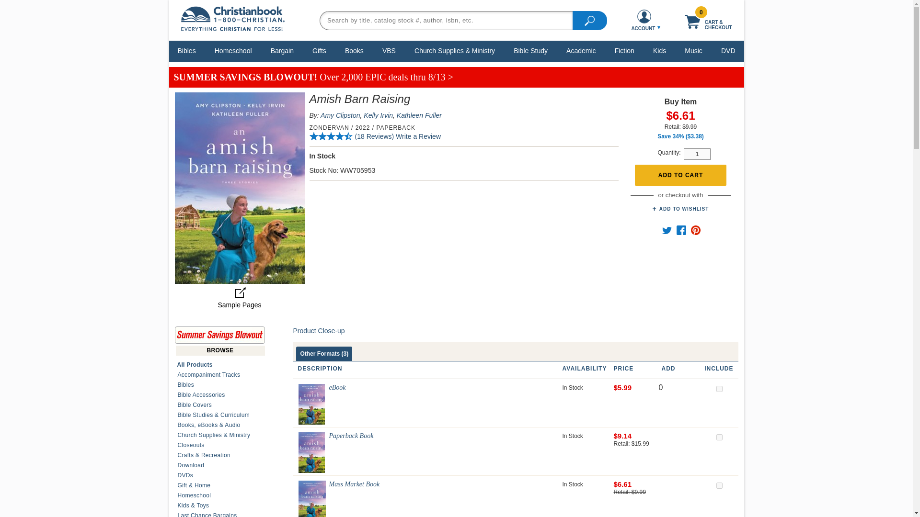 The image size is (920, 517). I want to click on Music, so click(693, 50).